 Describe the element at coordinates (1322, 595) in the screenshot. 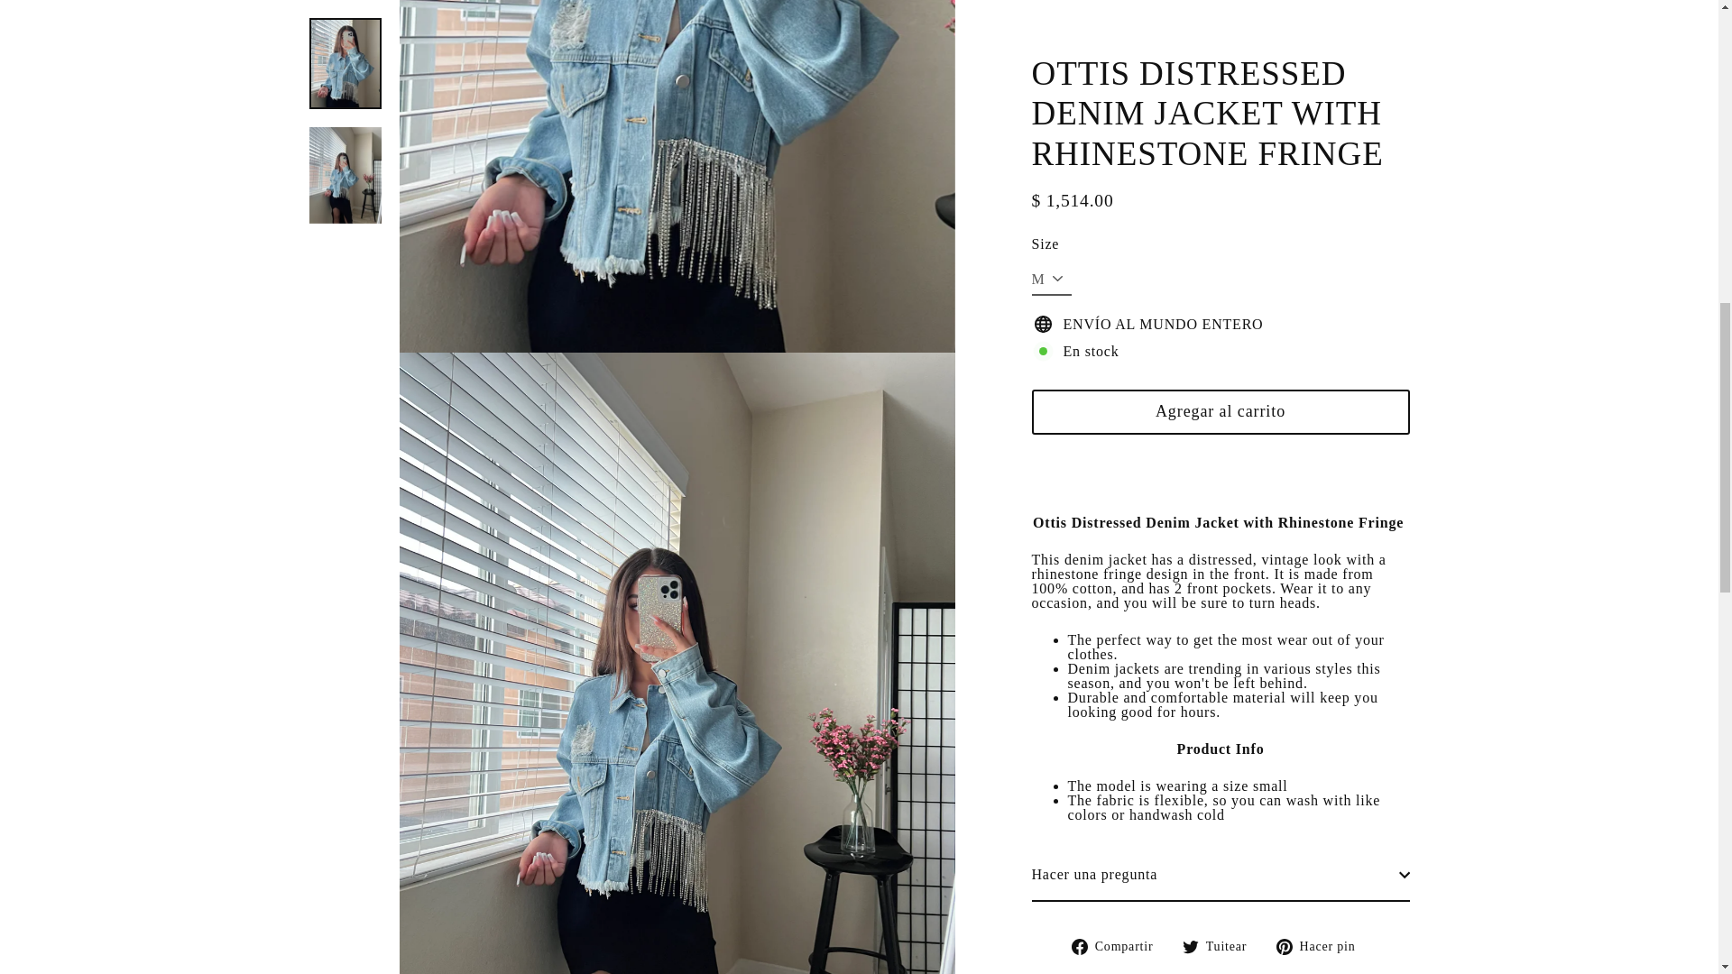

I see `Pinear en Pinterest` at that location.